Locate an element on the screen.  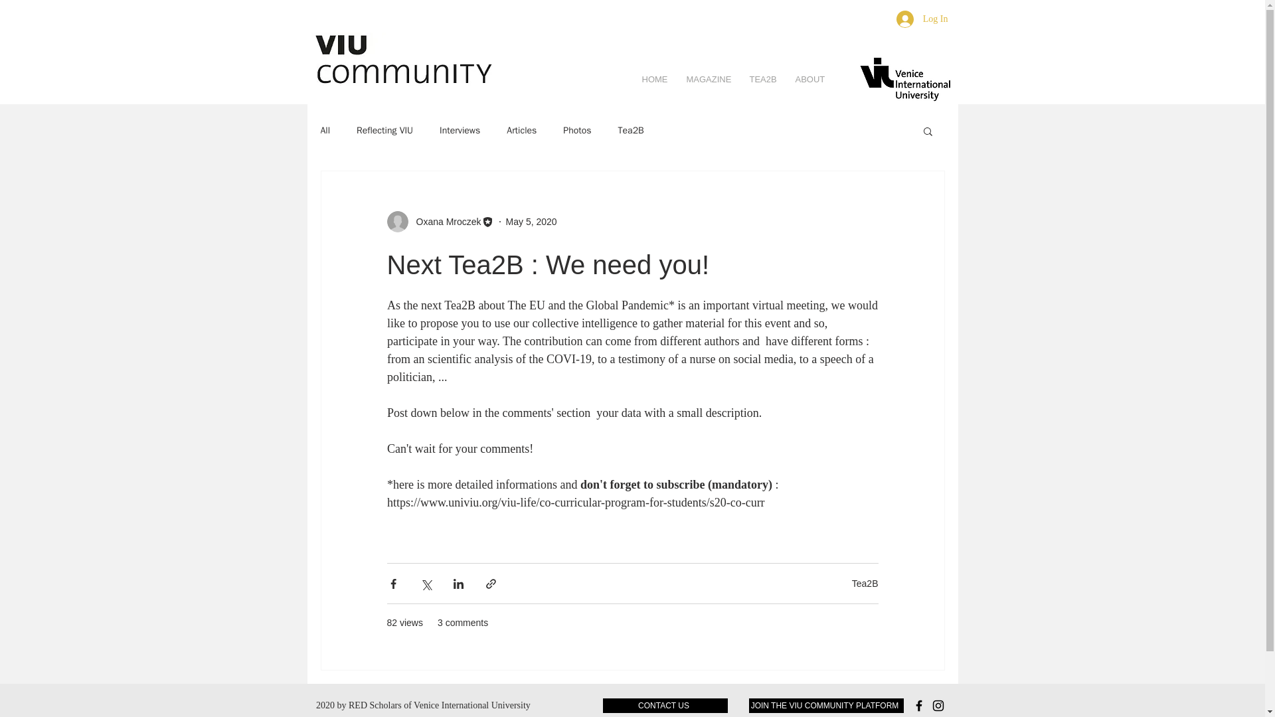
Oxana Mroczek is located at coordinates (440, 221).